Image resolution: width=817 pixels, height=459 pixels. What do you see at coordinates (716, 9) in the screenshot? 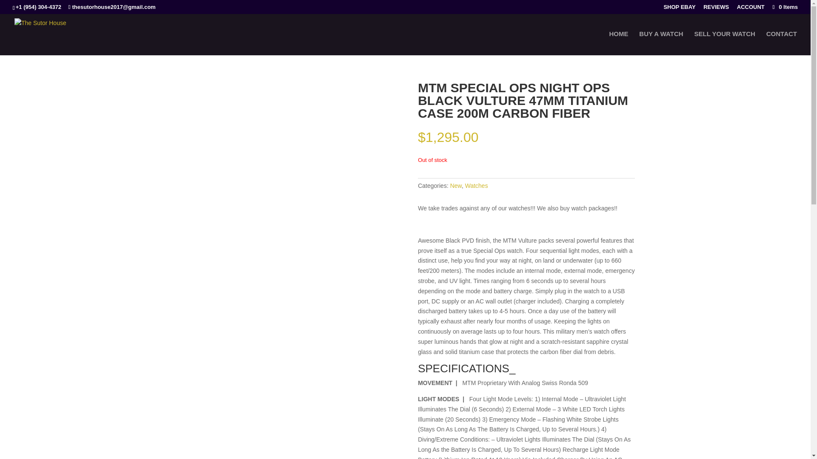
I see `REVIEWS` at bounding box center [716, 9].